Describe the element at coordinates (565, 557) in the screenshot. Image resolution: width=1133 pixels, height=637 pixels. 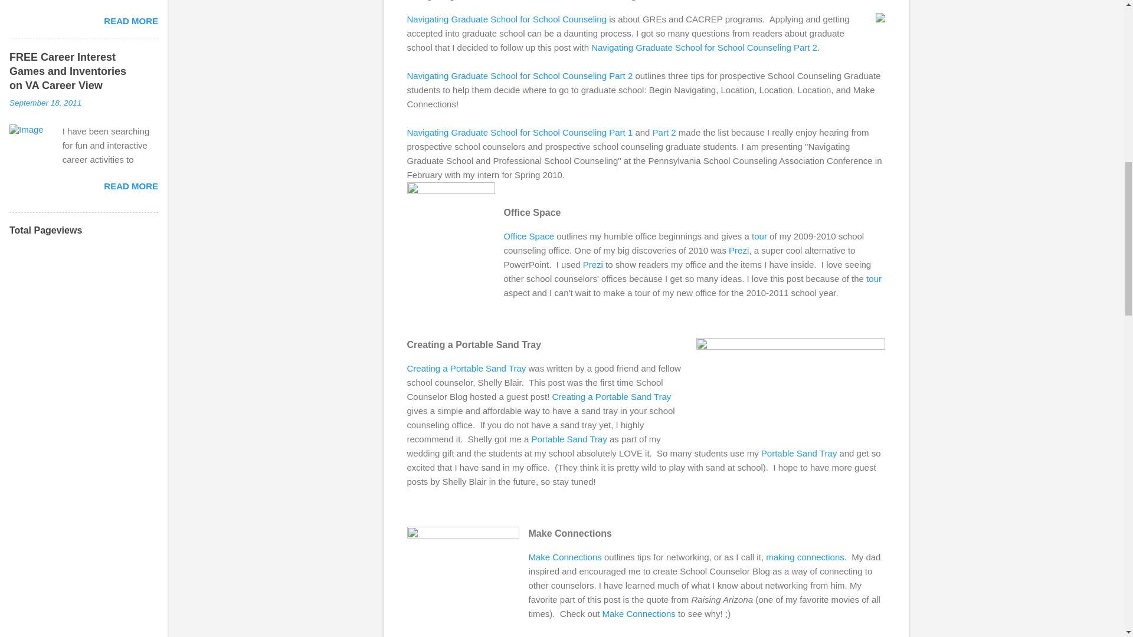
I see `Make Connections` at that location.